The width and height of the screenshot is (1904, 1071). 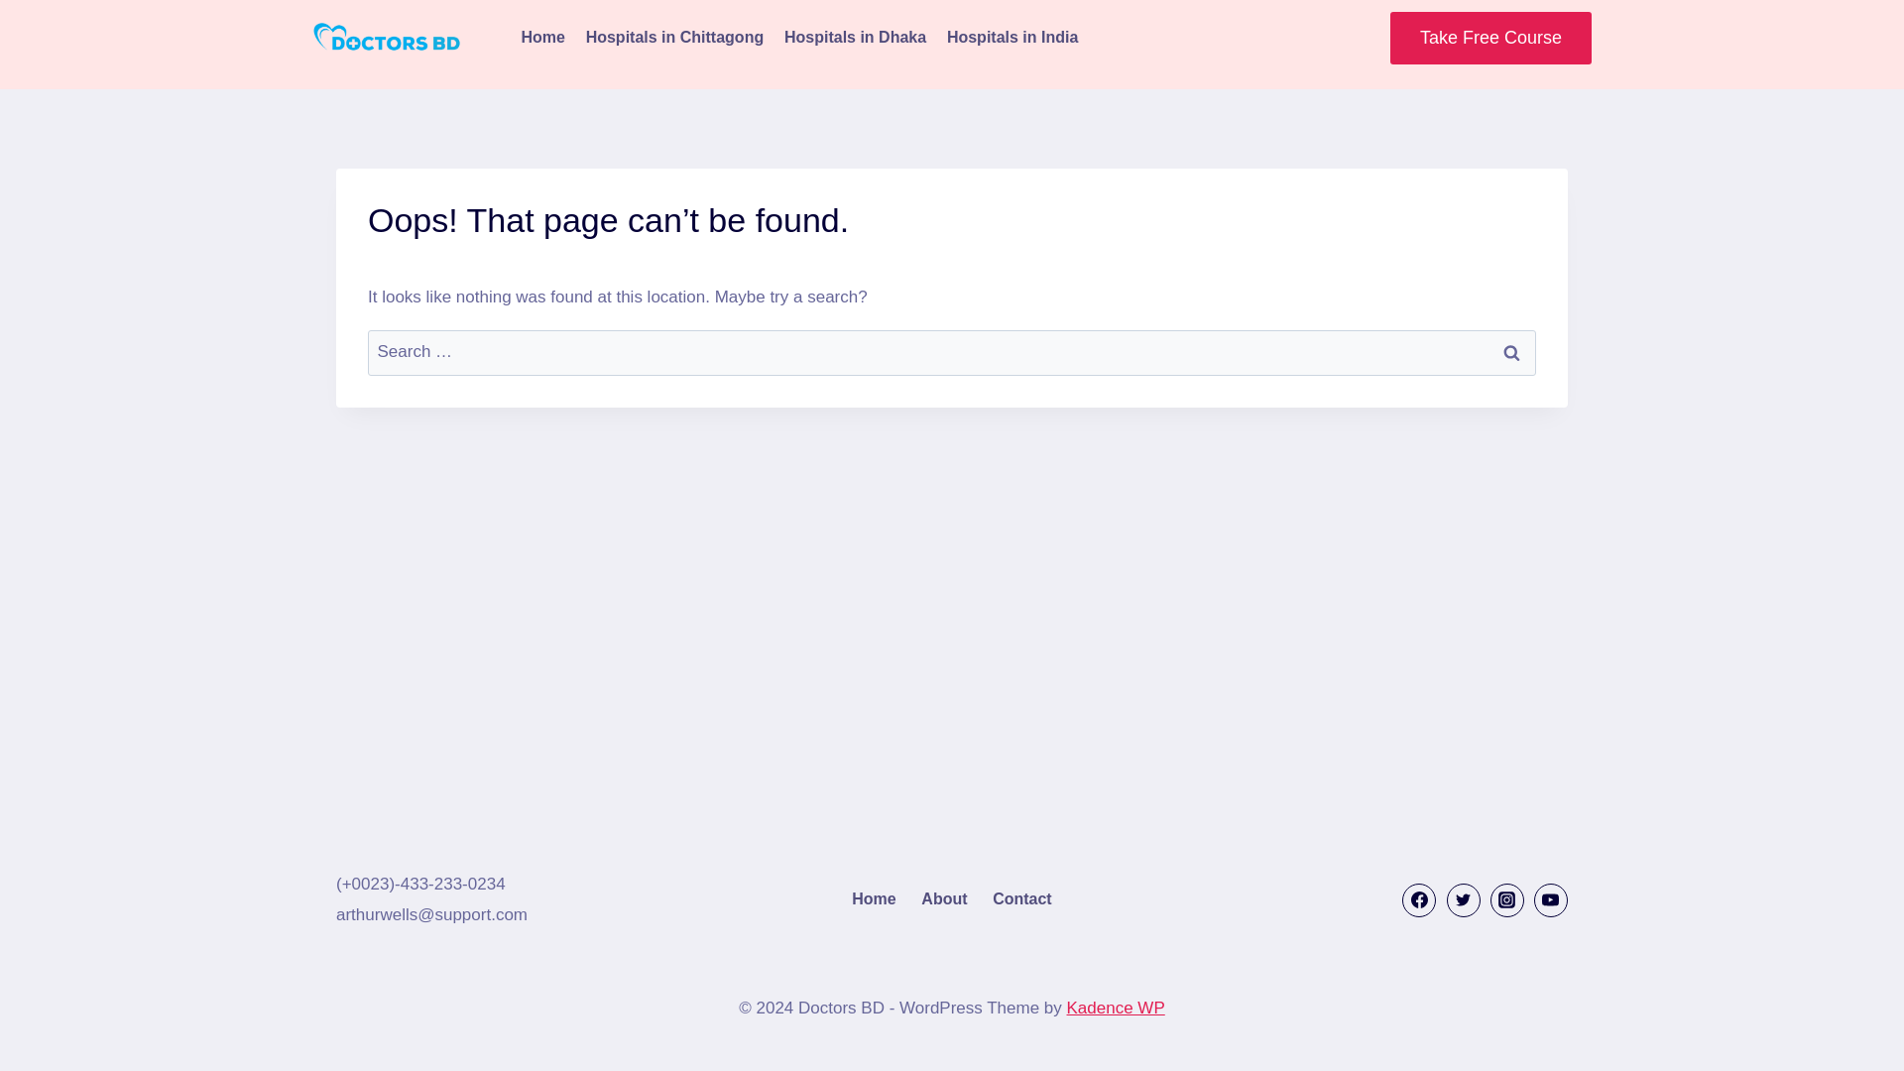 What do you see at coordinates (1011, 38) in the screenshot?
I see `Hospitals in India` at bounding box center [1011, 38].